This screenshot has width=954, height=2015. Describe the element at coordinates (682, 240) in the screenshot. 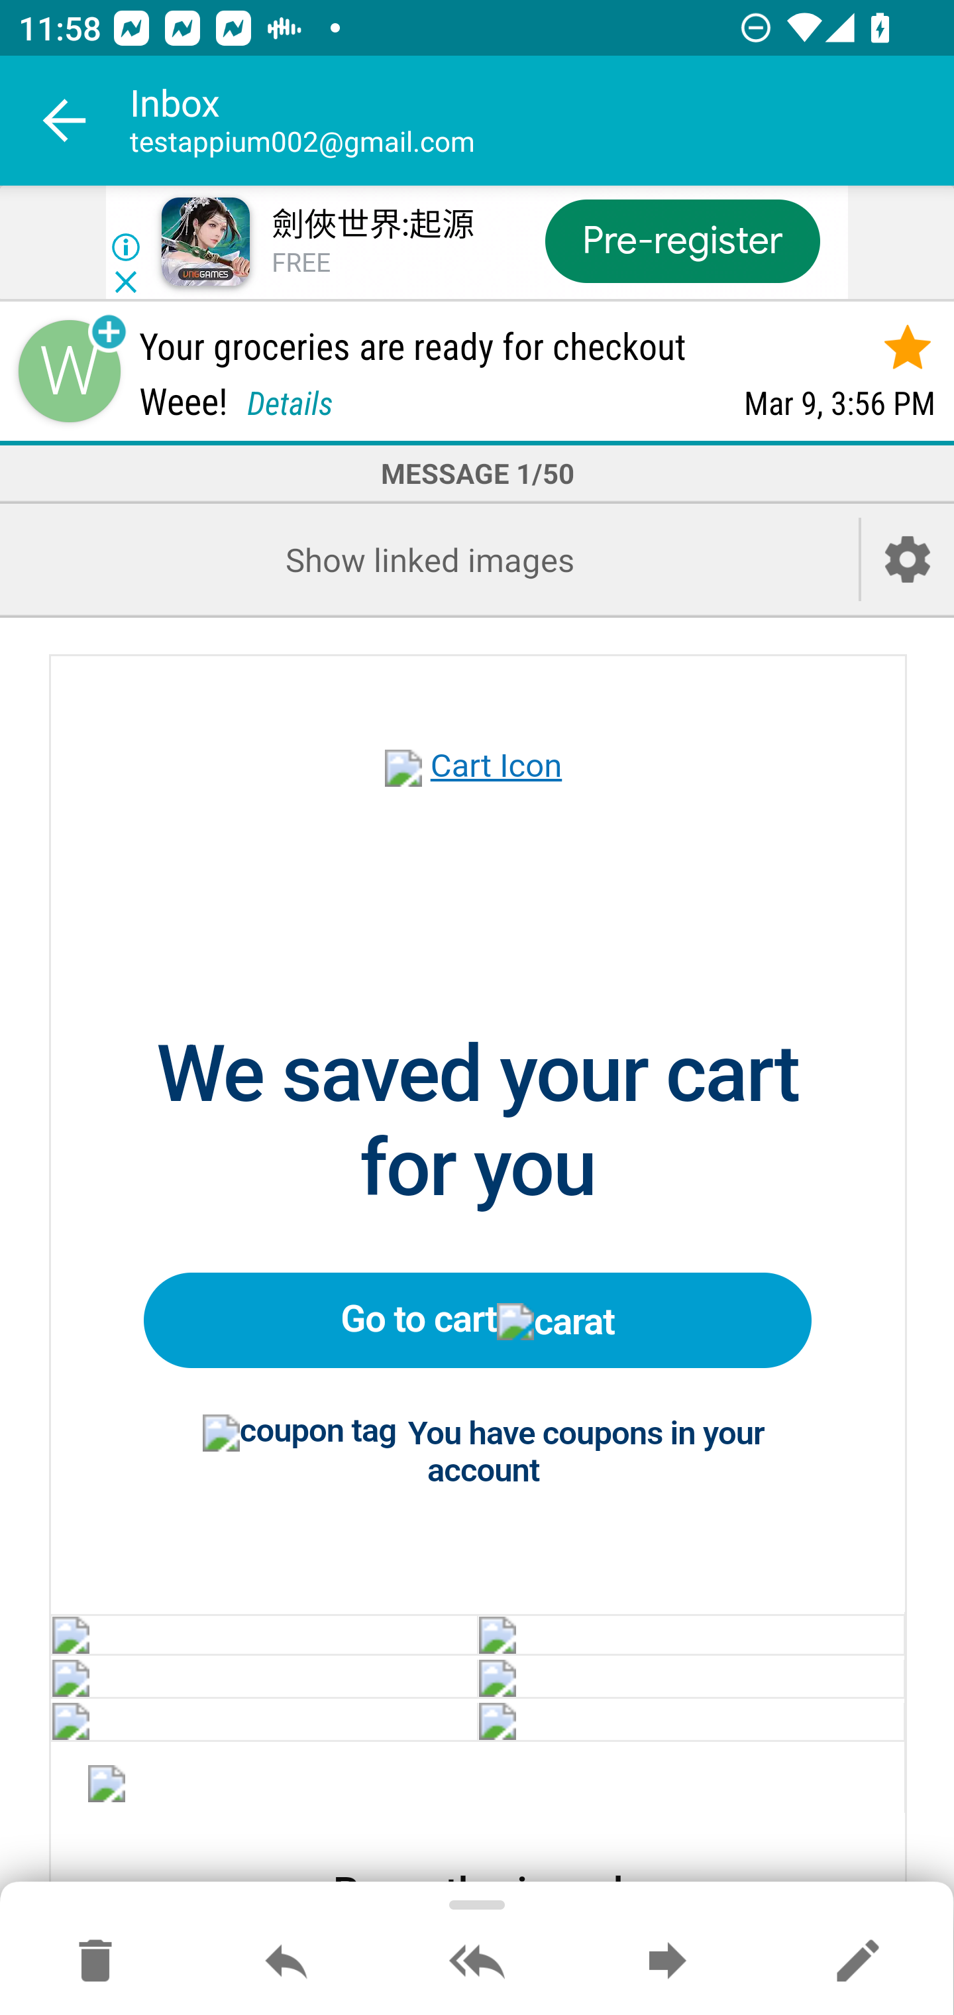

I see `Pre-register` at that location.